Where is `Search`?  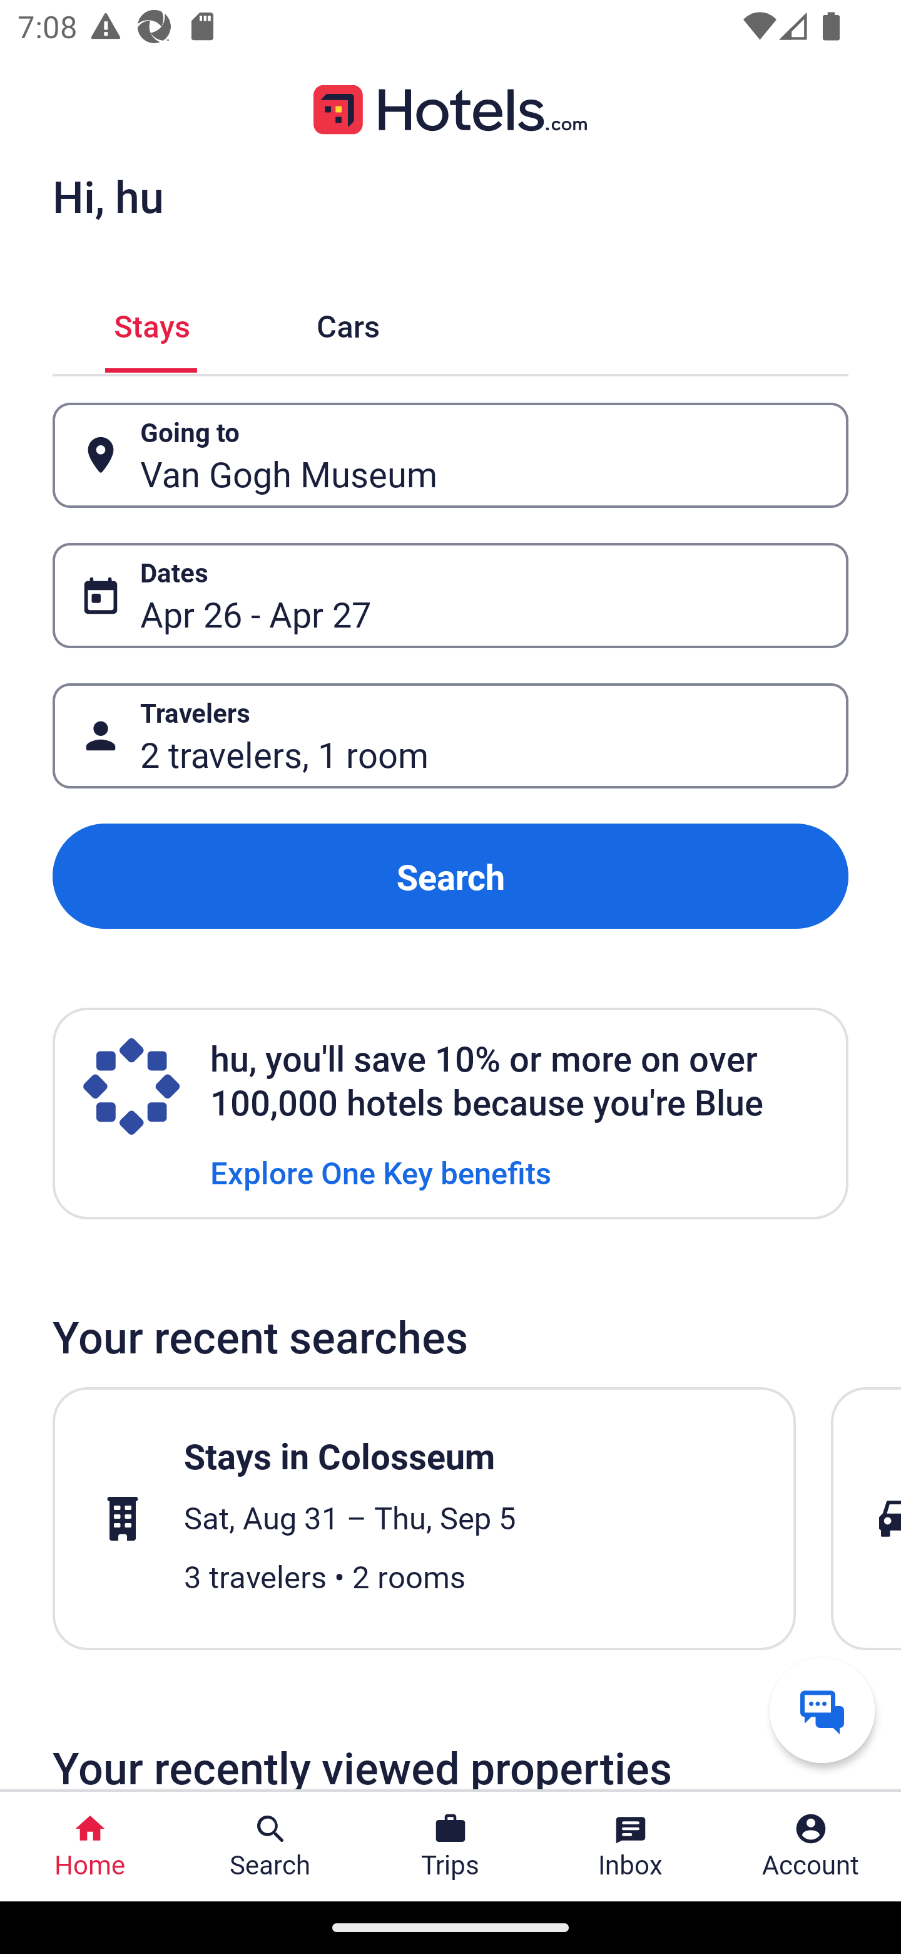 Search is located at coordinates (450, 876).